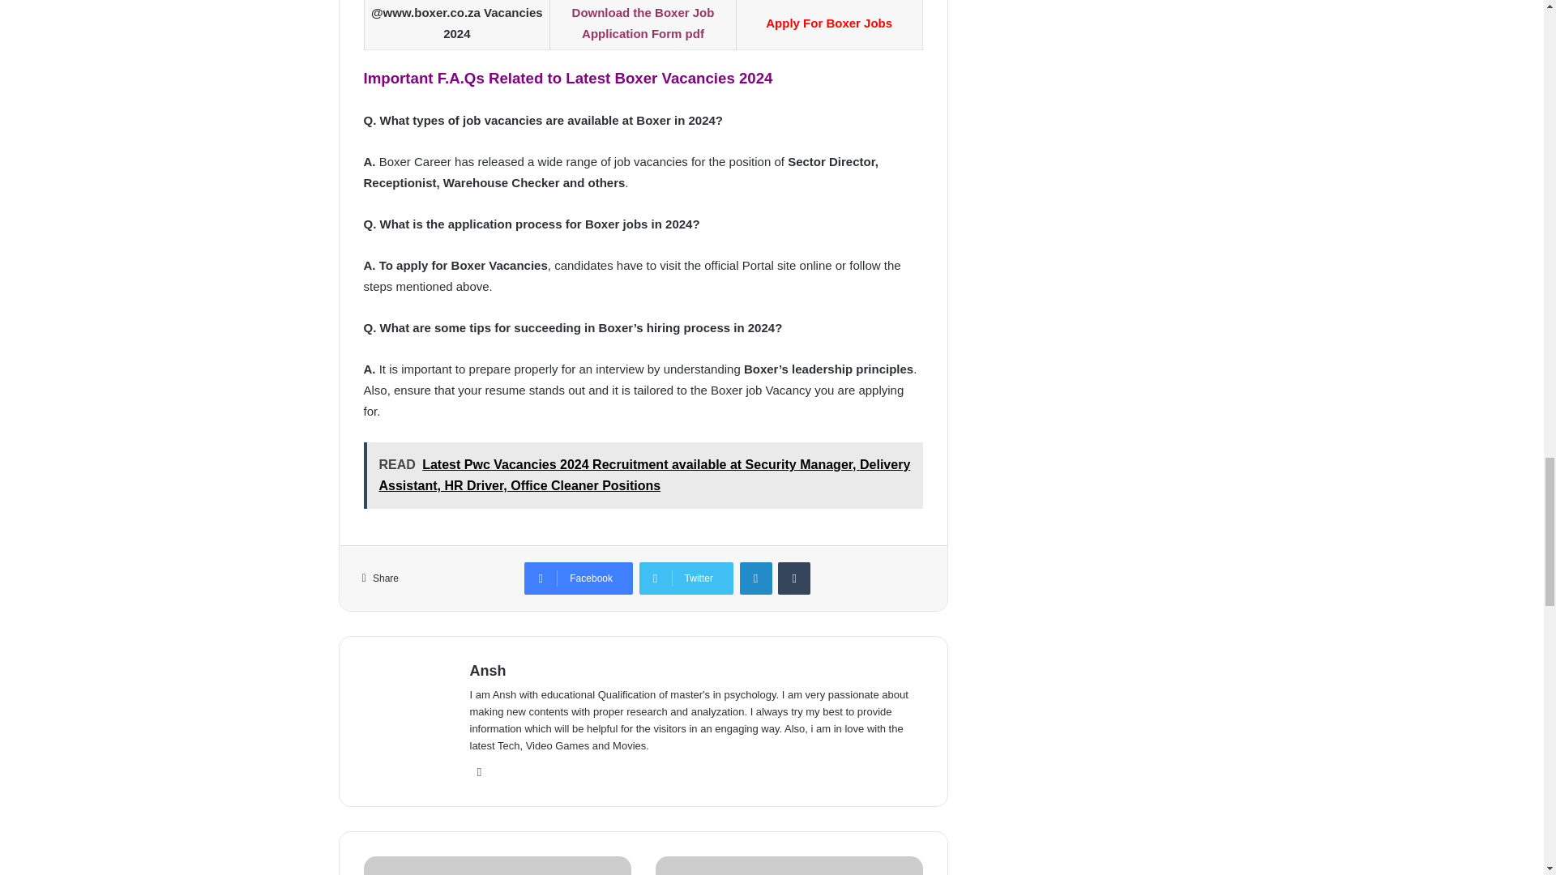 This screenshot has height=875, width=1556. What do you see at coordinates (794, 578) in the screenshot?
I see `Tumblr` at bounding box center [794, 578].